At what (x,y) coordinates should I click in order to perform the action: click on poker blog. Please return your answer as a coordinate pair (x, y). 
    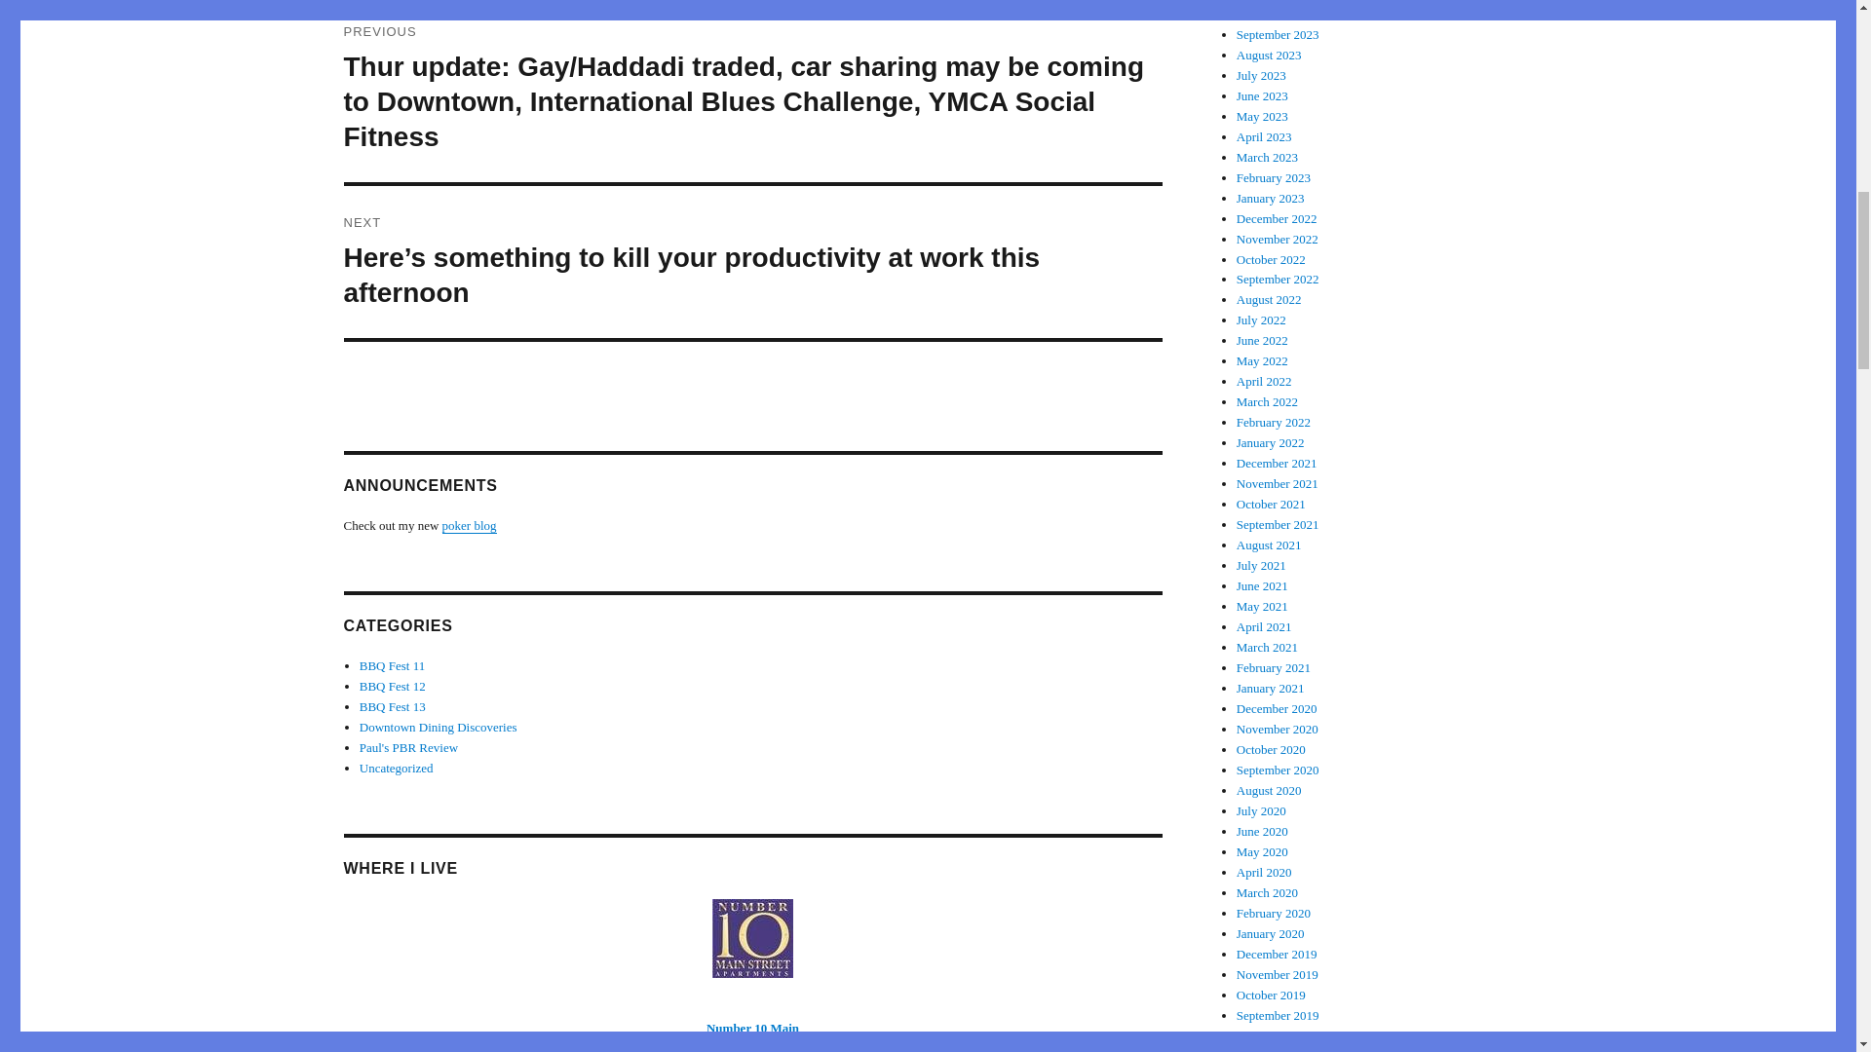
    Looking at the image, I should click on (470, 525).